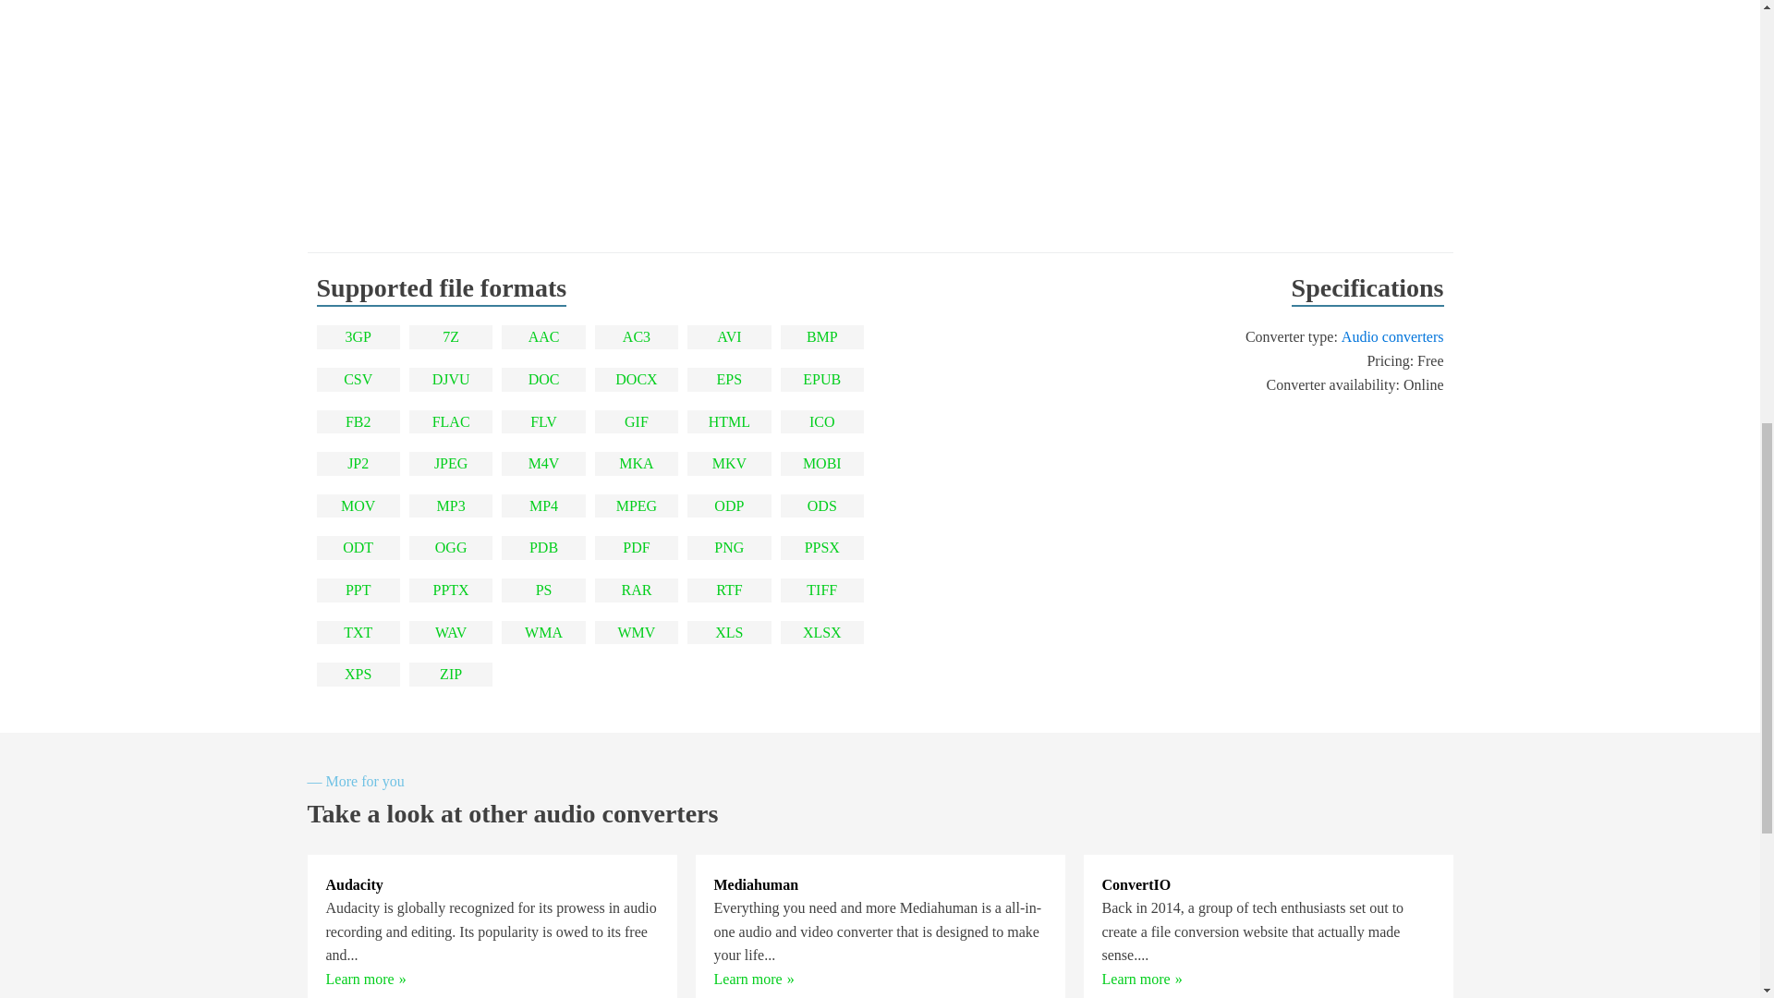 Image resolution: width=1774 pixels, height=998 pixels. I want to click on DOC, so click(544, 380).